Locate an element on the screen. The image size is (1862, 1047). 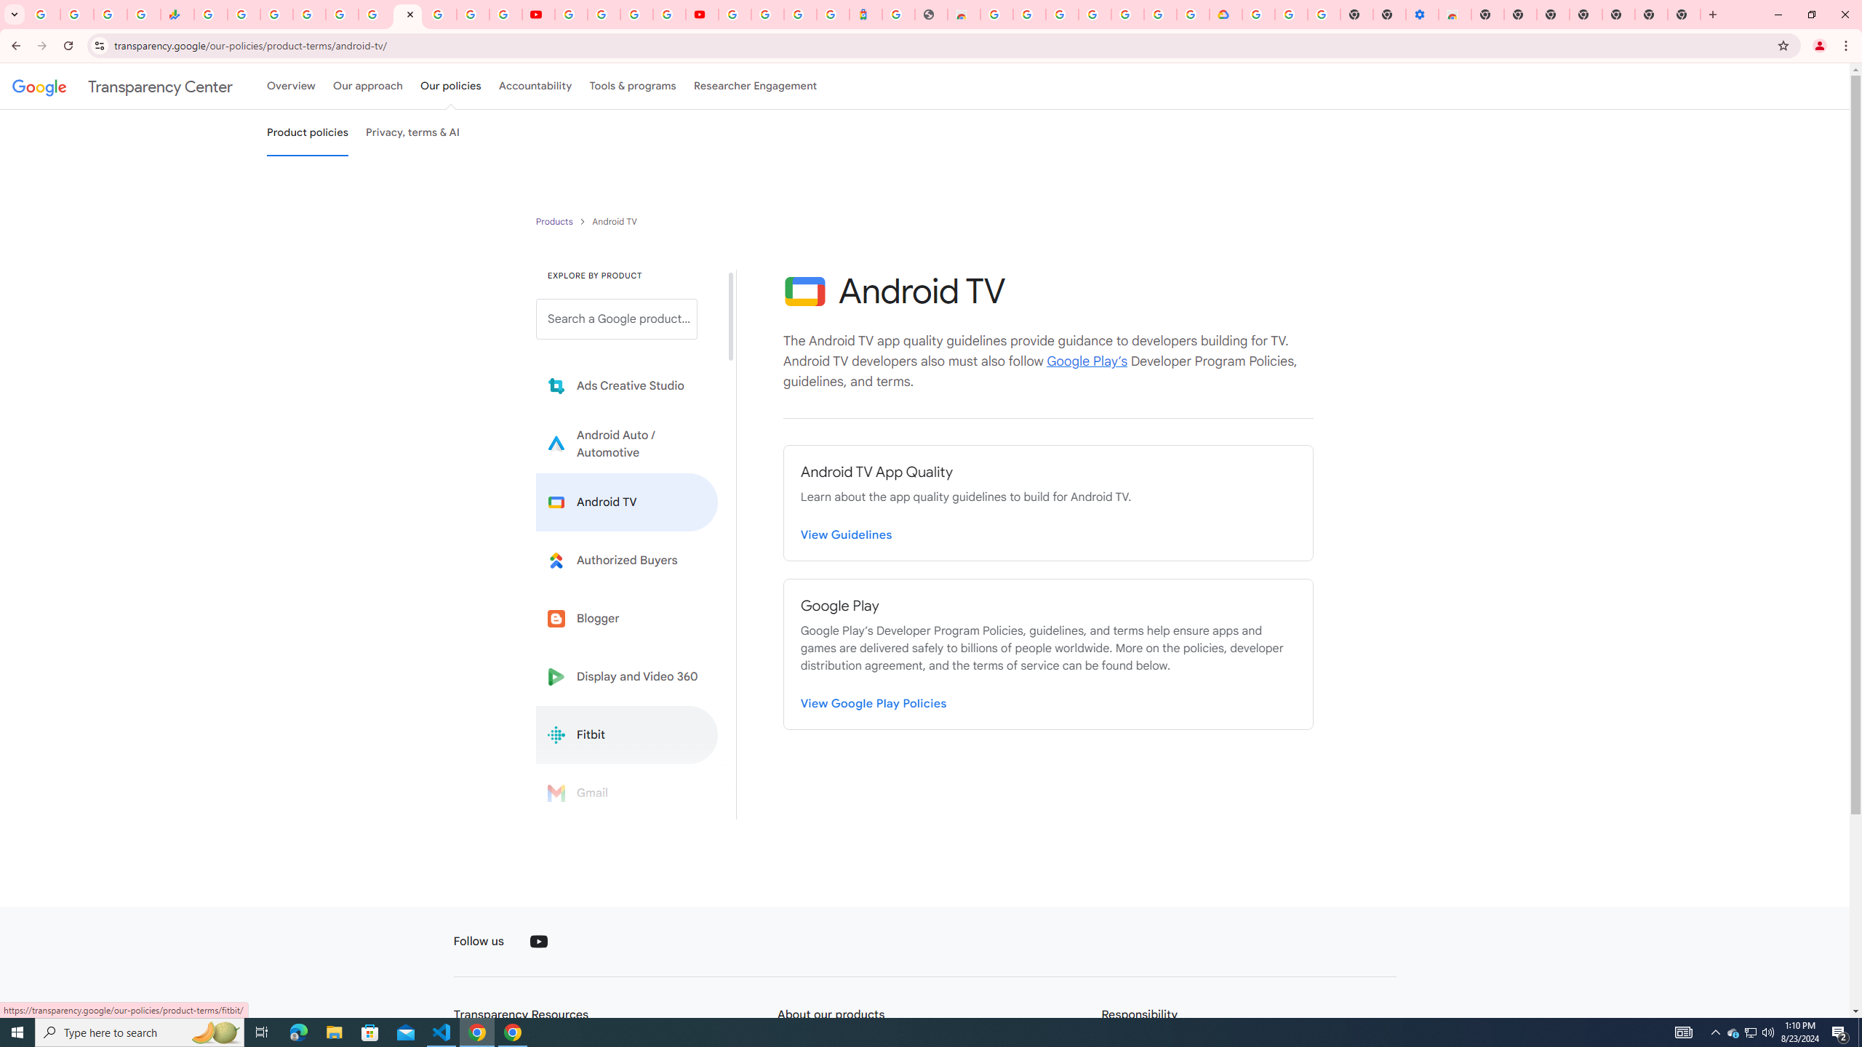
Privacy, terms & AI is located at coordinates (413, 132).